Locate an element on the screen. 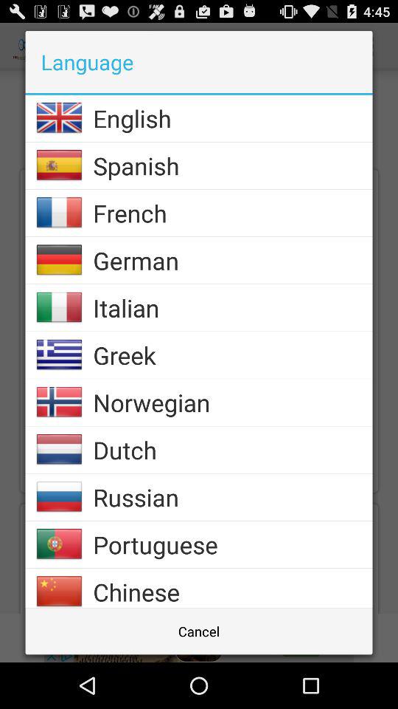  scroll until the cancel icon is located at coordinates (199, 631).